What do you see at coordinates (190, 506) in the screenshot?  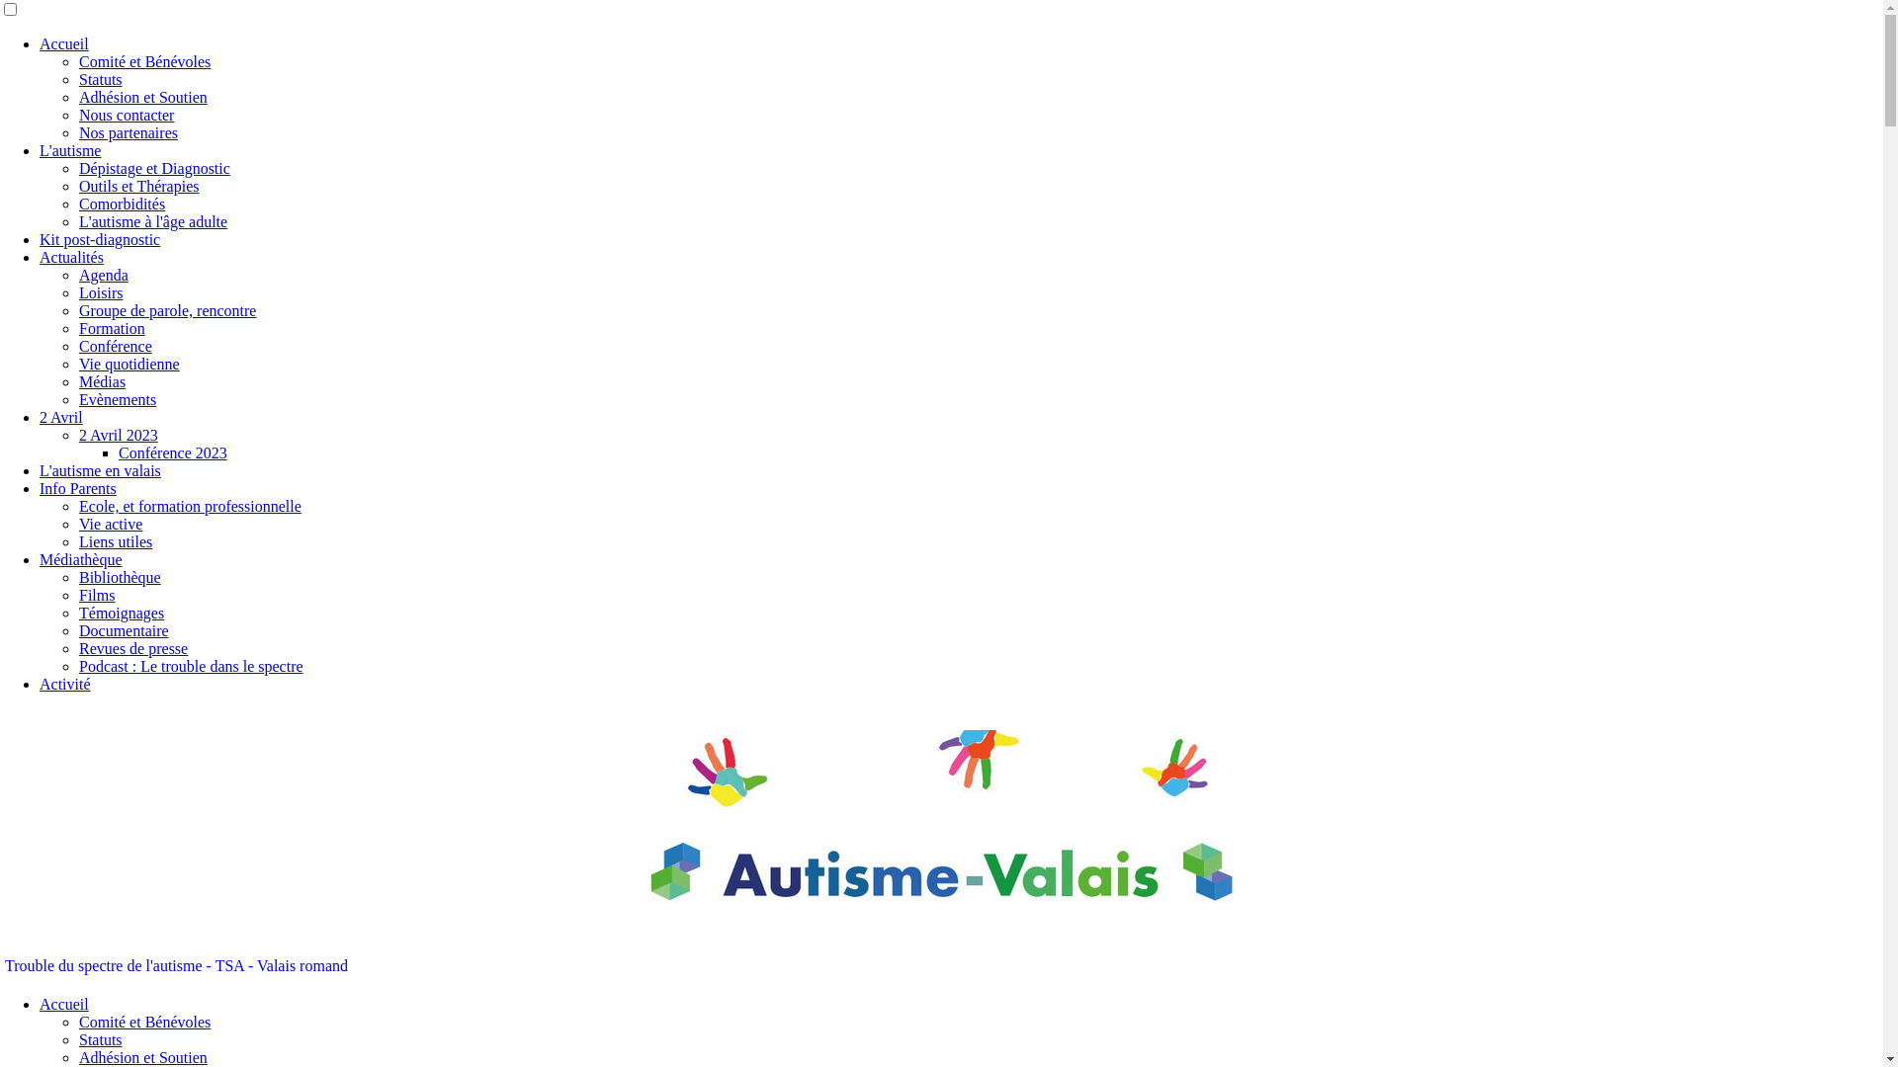 I see `Ecole, et formation professionnelle` at bounding box center [190, 506].